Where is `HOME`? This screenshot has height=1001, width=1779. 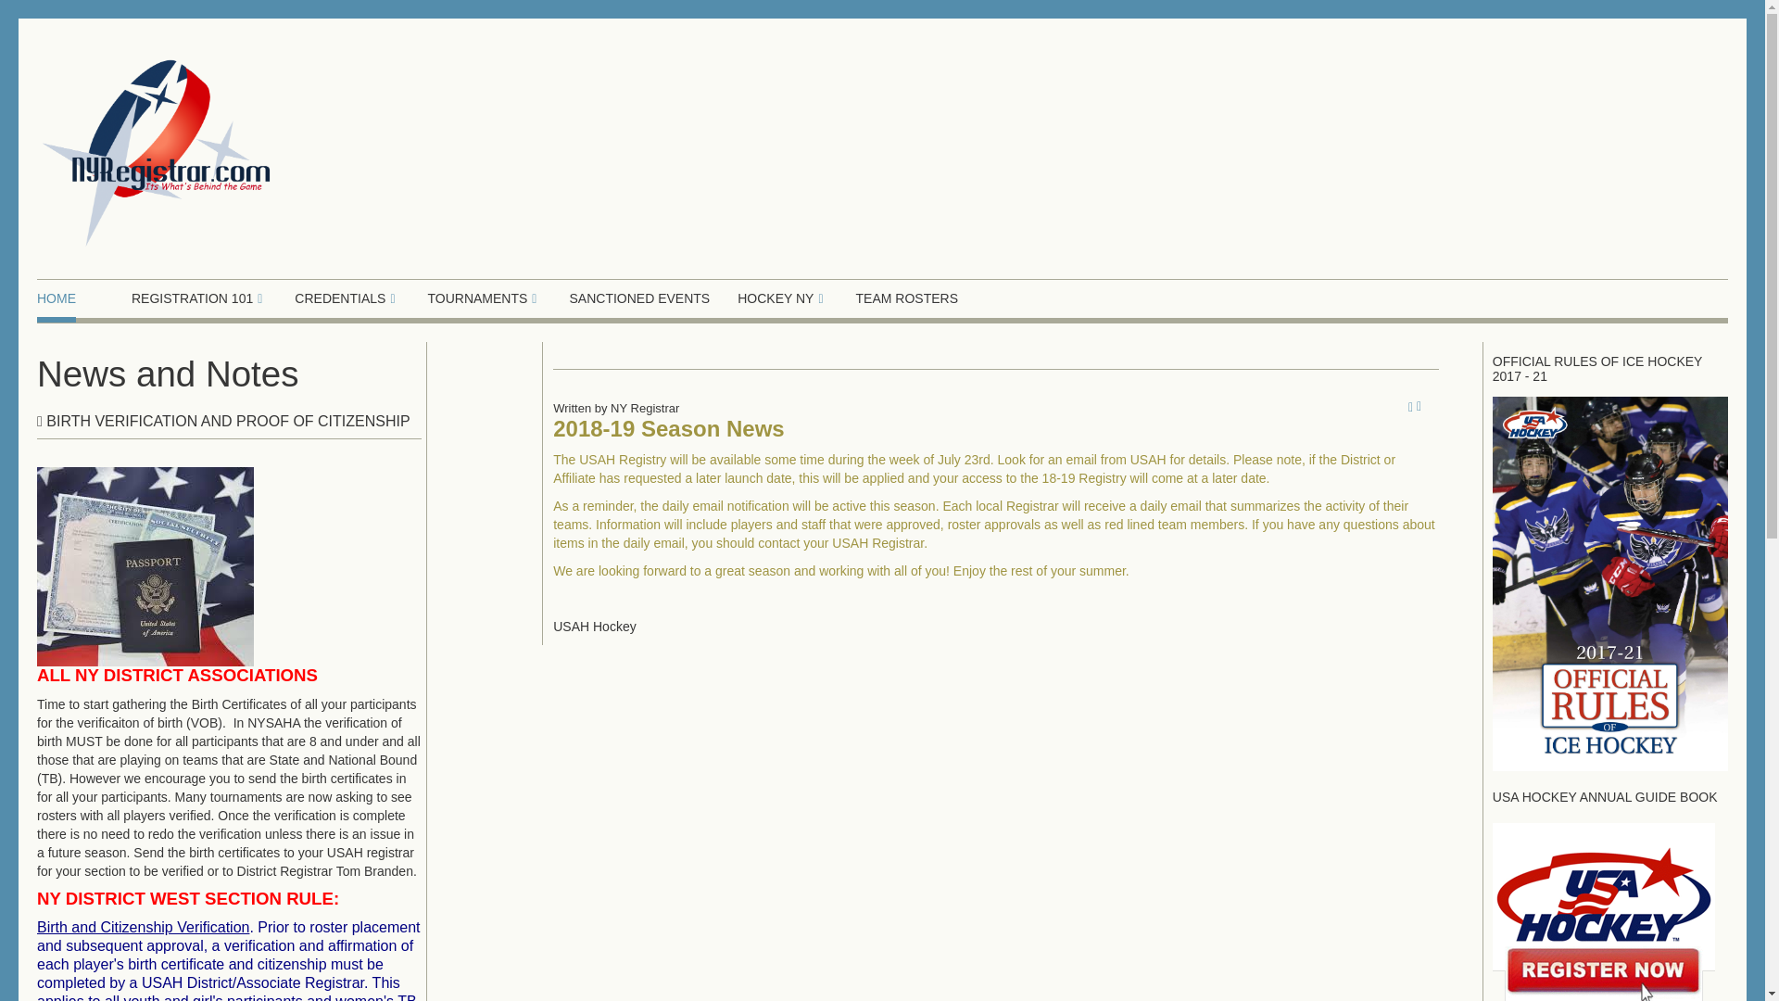 HOME is located at coordinates (57, 298).